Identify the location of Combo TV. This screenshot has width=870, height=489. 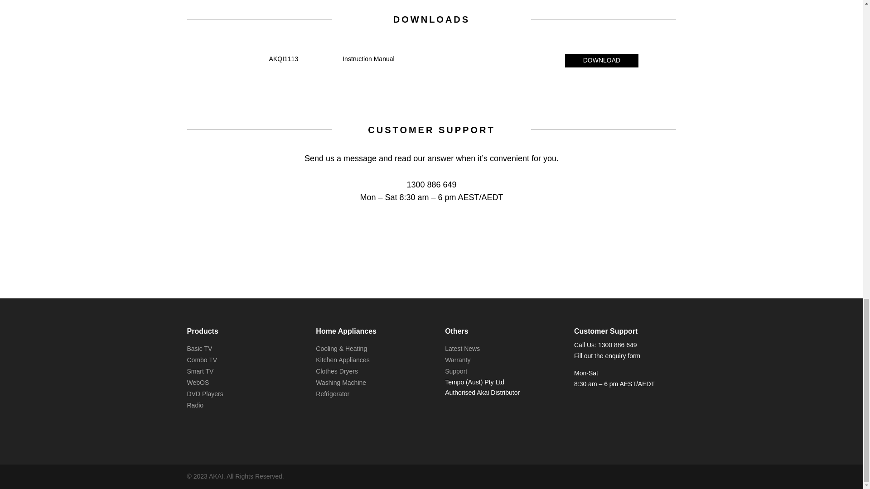
(202, 360).